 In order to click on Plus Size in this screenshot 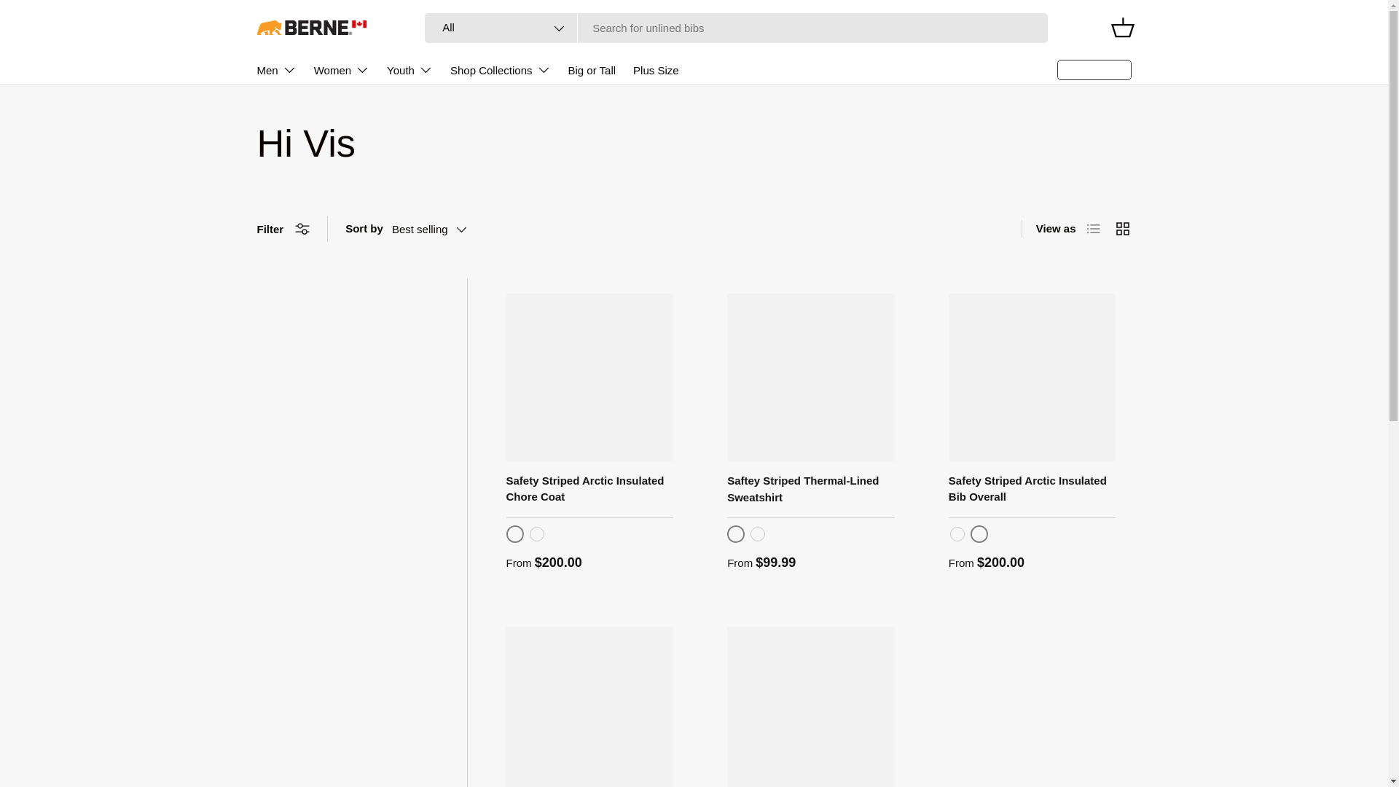, I will do `click(656, 70)`.